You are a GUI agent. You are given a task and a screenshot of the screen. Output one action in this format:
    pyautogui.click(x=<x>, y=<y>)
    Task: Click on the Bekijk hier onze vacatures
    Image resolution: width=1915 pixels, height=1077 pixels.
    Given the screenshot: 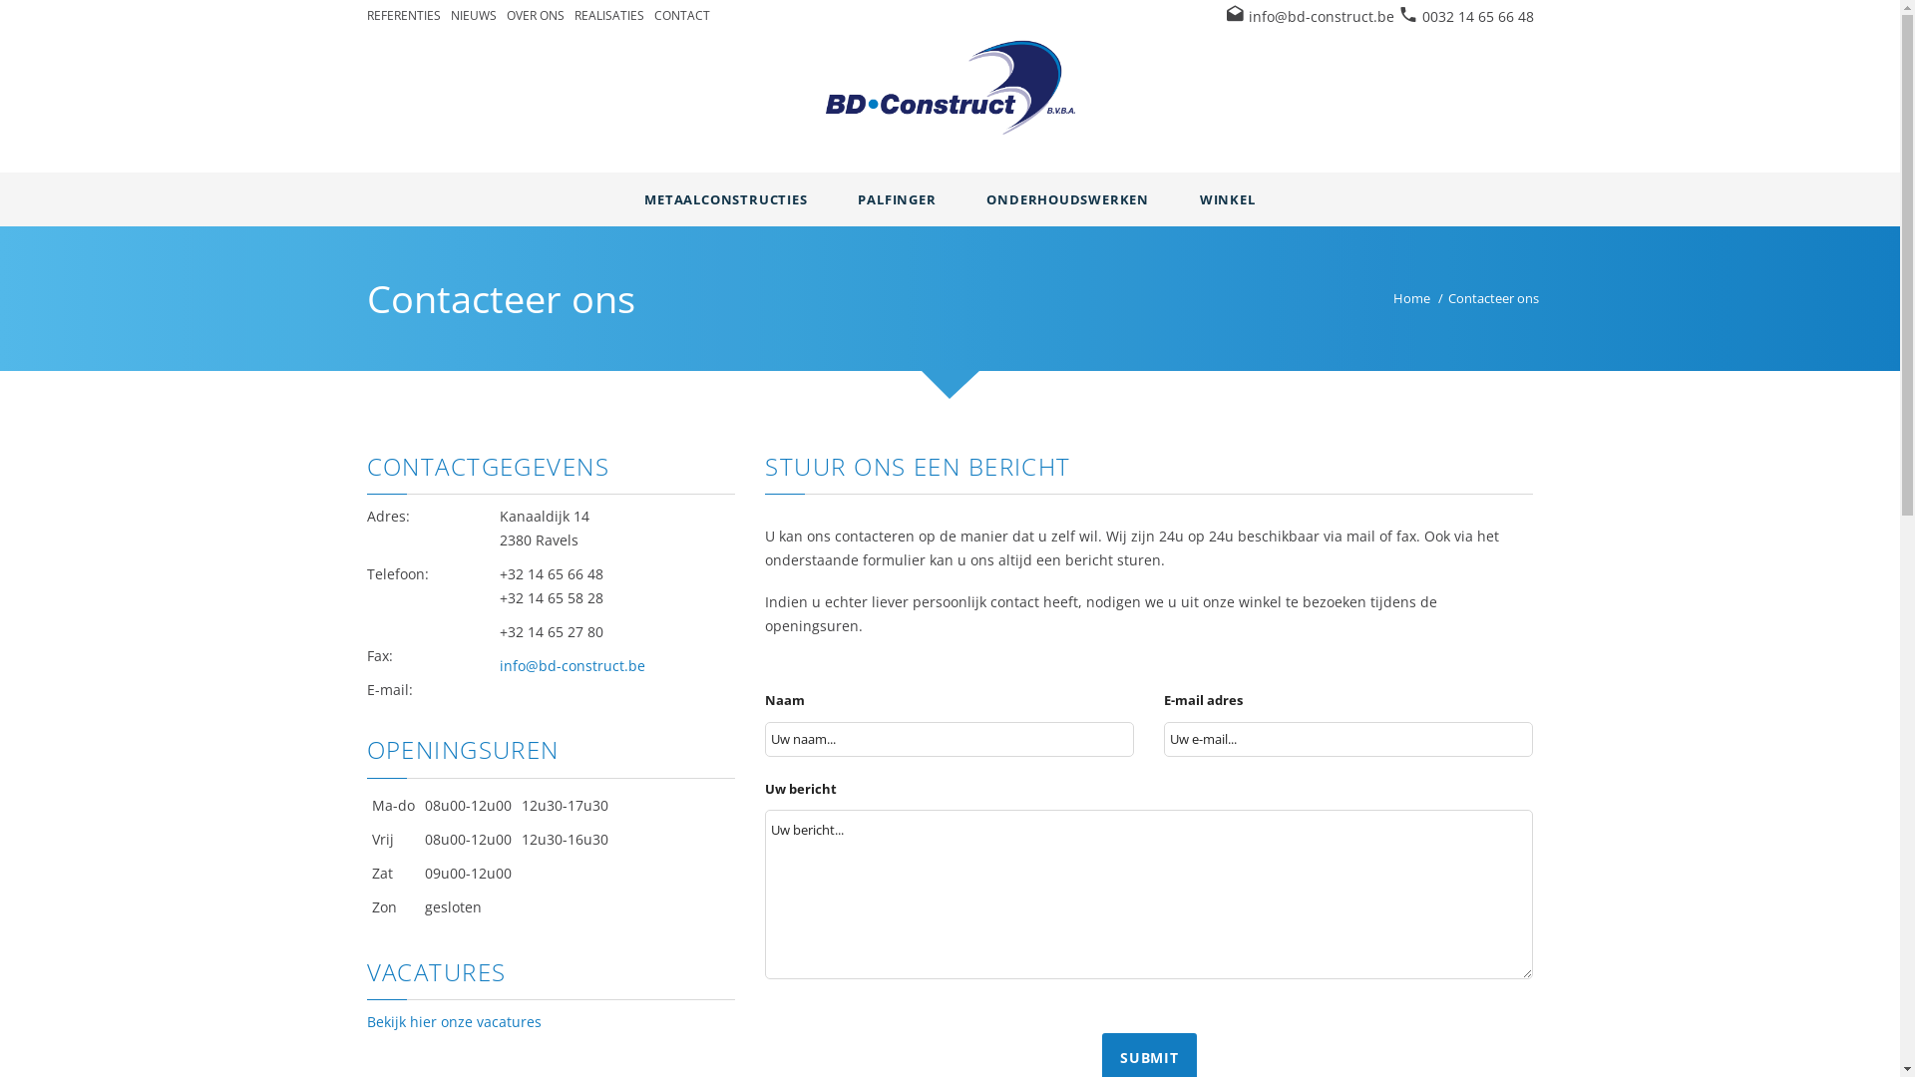 What is the action you would take?
    pyautogui.click(x=455, y=1021)
    